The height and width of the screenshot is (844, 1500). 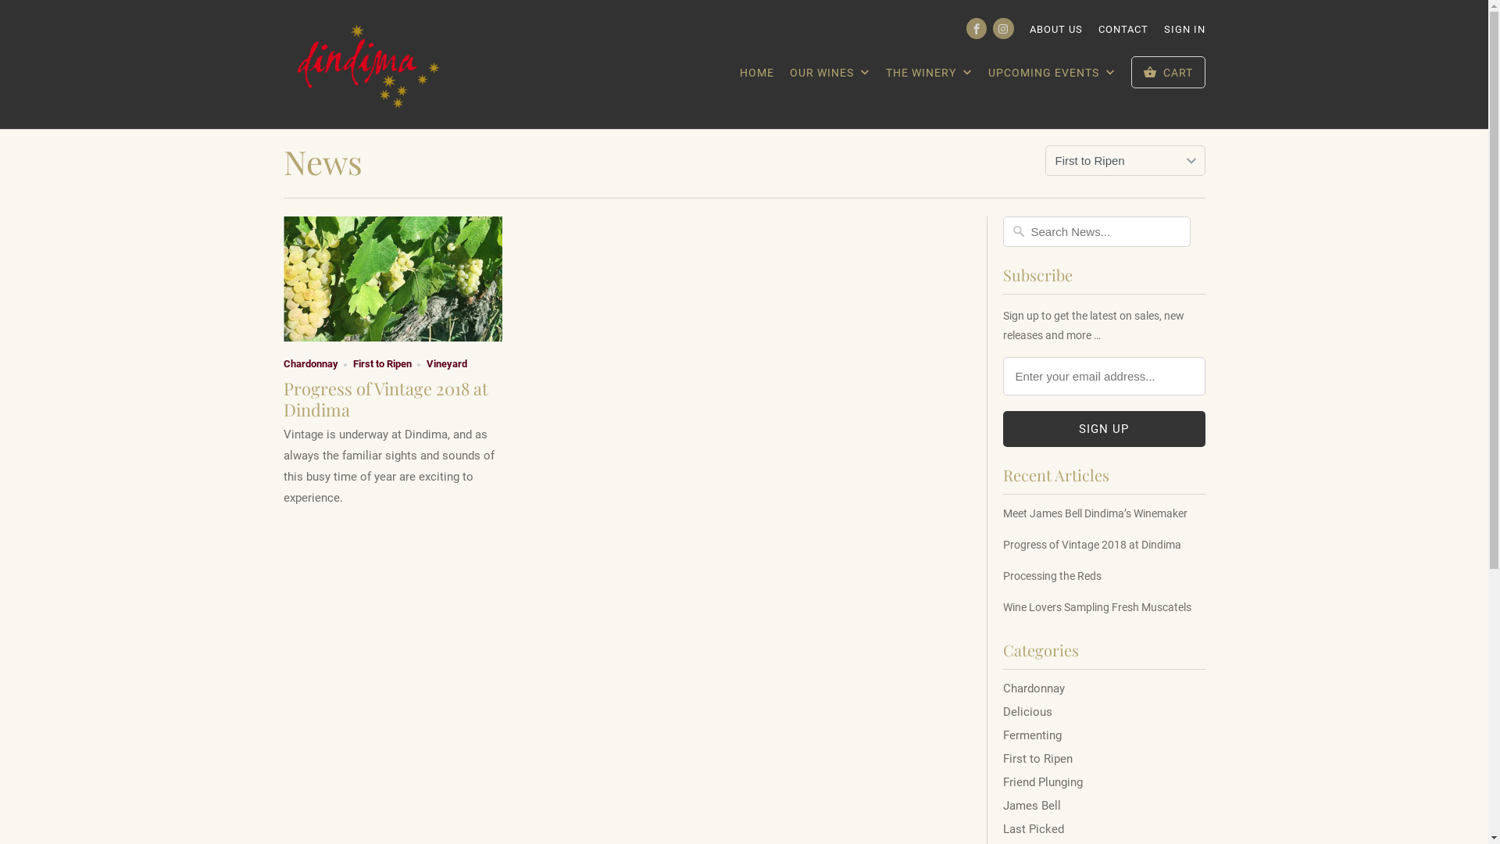 What do you see at coordinates (977, 28) in the screenshot?
I see `Dindima Wines on Facebook` at bounding box center [977, 28].